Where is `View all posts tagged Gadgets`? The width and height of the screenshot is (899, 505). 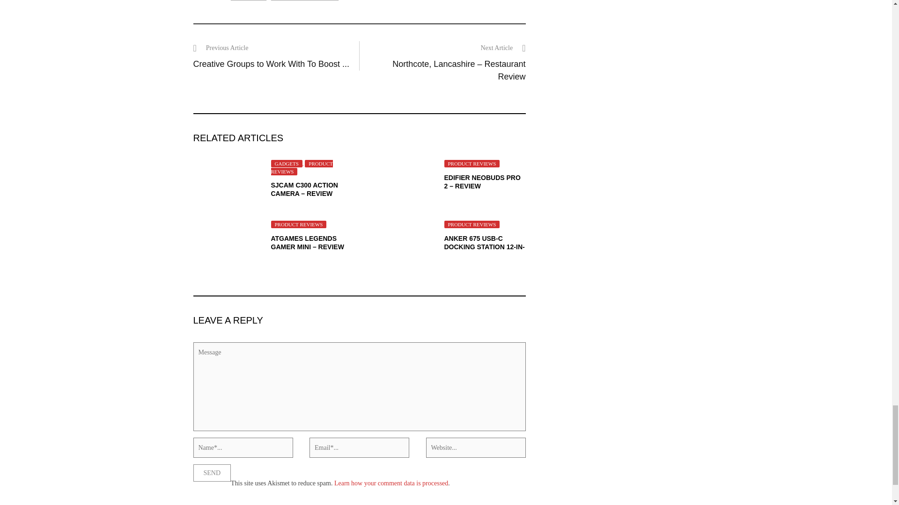
View all posts tagged Gadgets is located at coordinates (248, 1).